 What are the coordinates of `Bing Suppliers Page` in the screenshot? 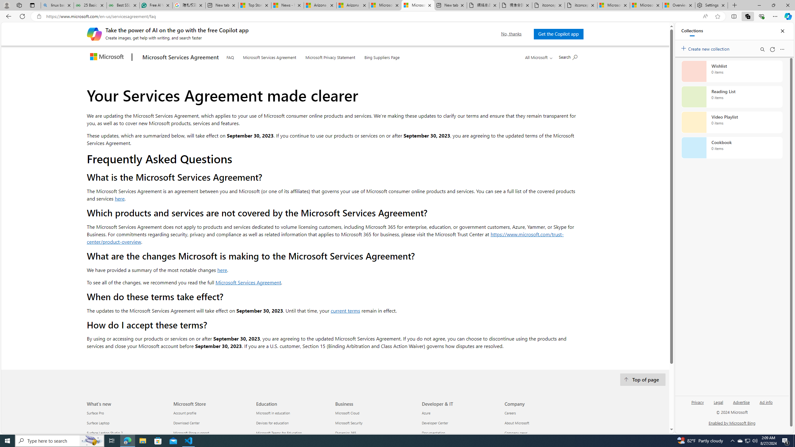 It's located at (382, 56).